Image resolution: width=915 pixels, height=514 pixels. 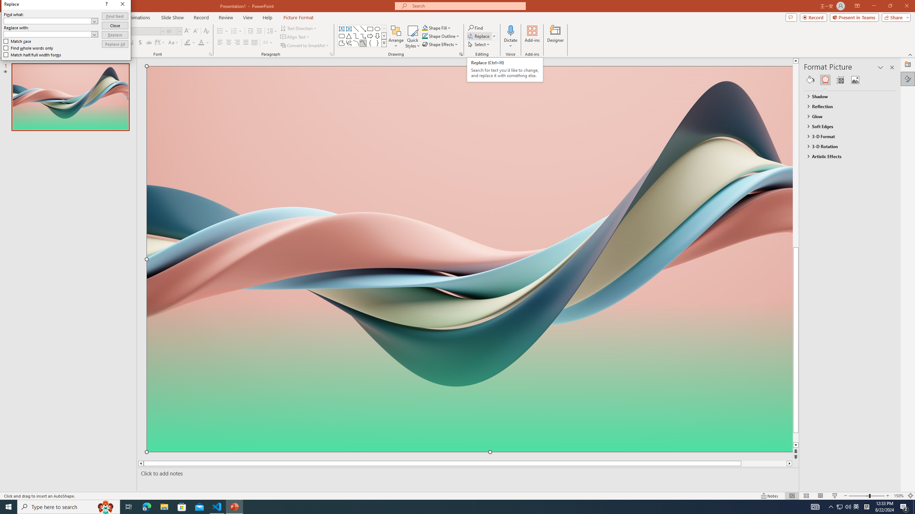 What do you see at coordinates (195, 31) in the screenshot?
I see `Decrease Font Size` at bounding box center [195, 31].